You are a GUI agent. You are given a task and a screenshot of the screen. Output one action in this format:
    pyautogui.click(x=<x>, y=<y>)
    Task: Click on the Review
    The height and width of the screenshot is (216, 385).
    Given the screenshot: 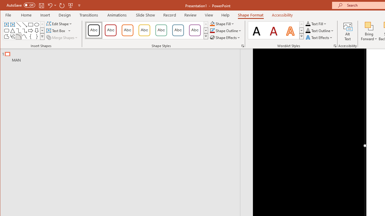 What is the action you would take?
    pyautogui.click(x=190, y=15)
    